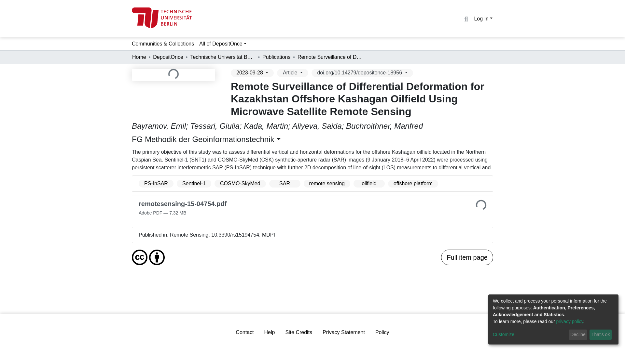 Image resolution: width=625 pixels, height=351 pixels. What do you see at coordinates (168, 57) in the screenshot?
I see `DepositOnce` at bounding box center [168, 57].